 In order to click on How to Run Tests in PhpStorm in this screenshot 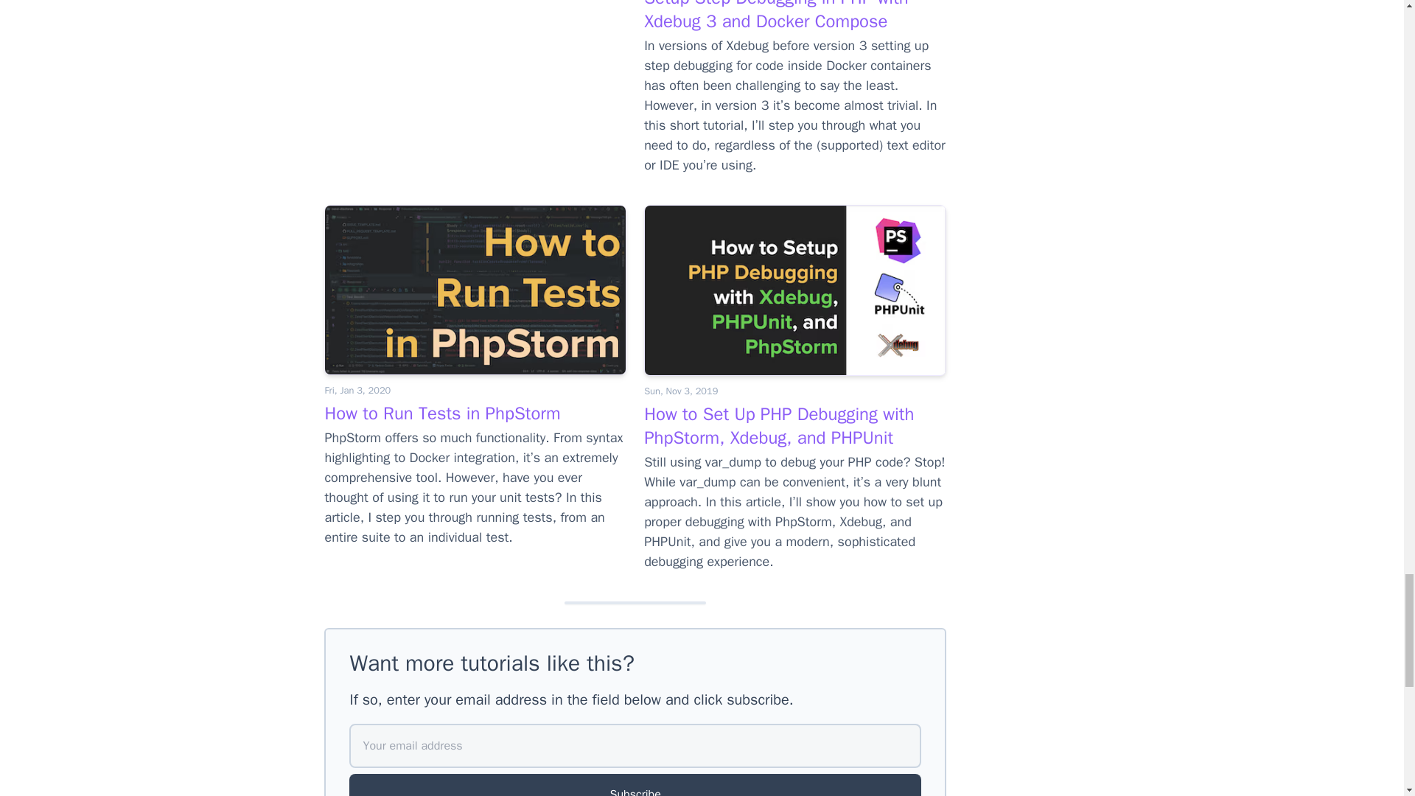, I will do `click(442, 413)`.